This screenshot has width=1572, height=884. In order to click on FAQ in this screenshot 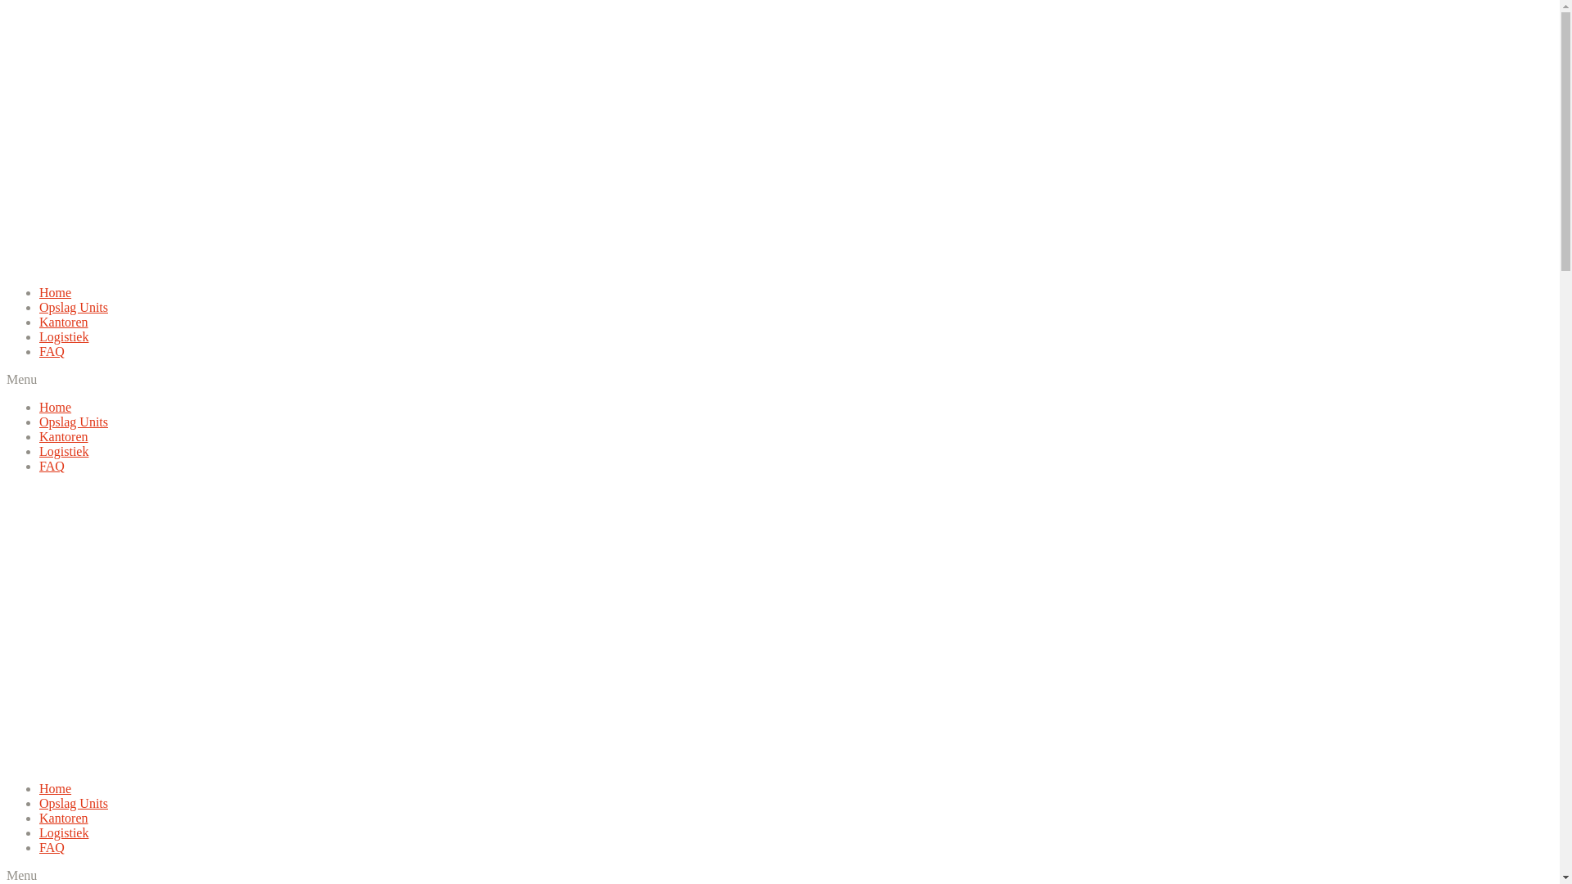, I will do `click(52, 467)`.